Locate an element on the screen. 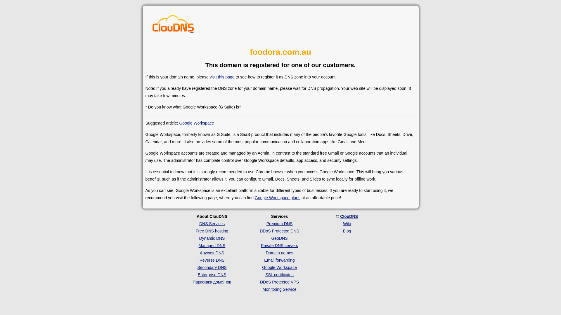 The width and height of the screenshot is (561, 315). DDoS Protected DNS is located at coordinates (279, 231).